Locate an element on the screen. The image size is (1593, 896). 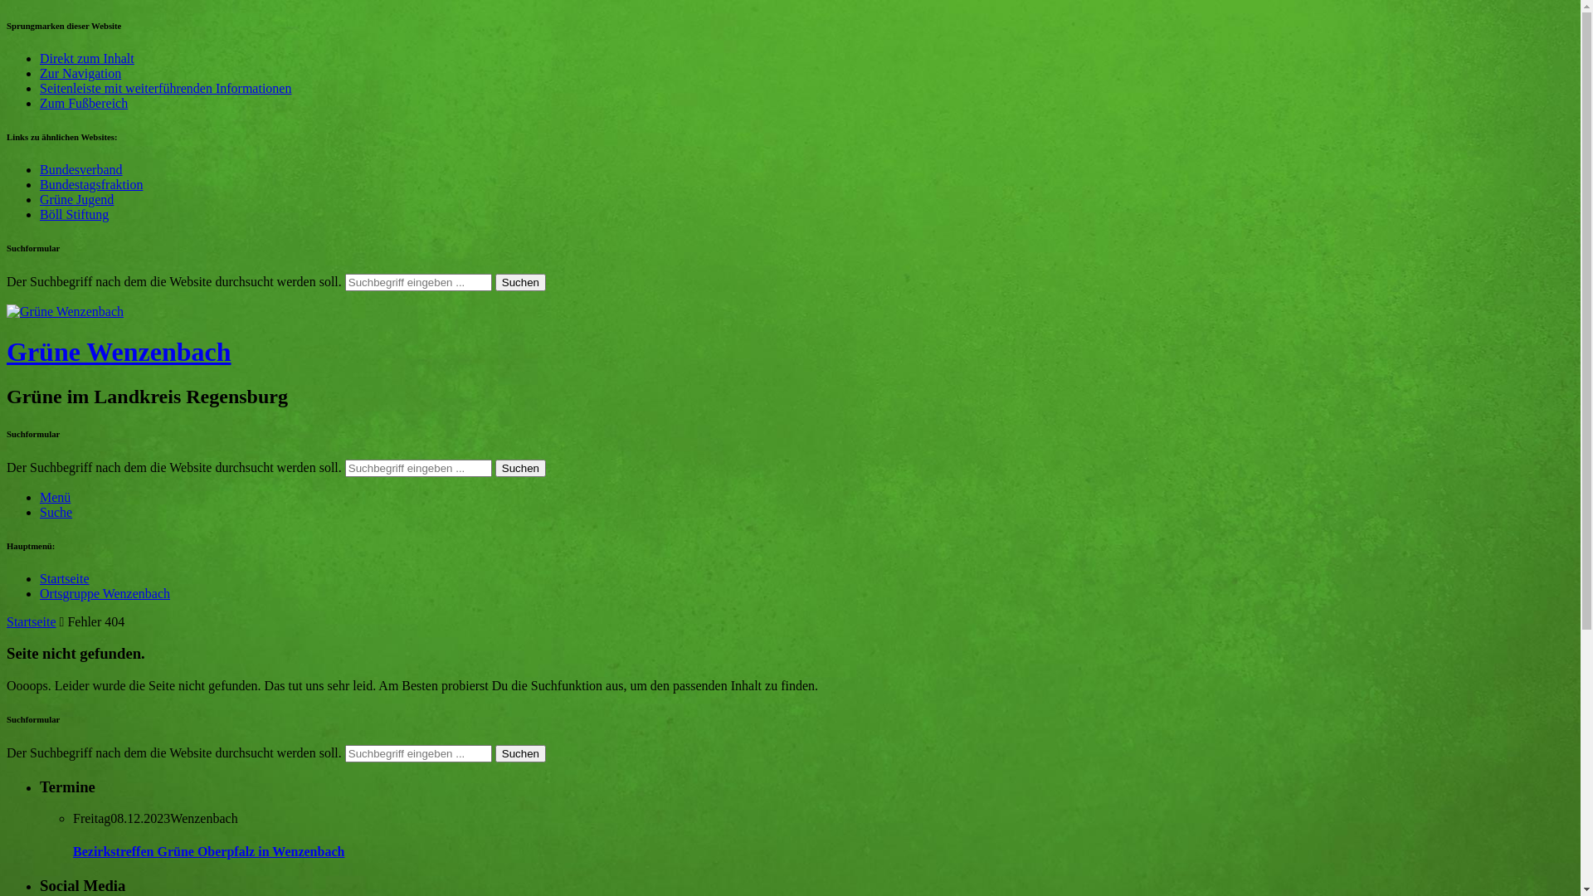
Suchen is located at coordinates (521, 468).